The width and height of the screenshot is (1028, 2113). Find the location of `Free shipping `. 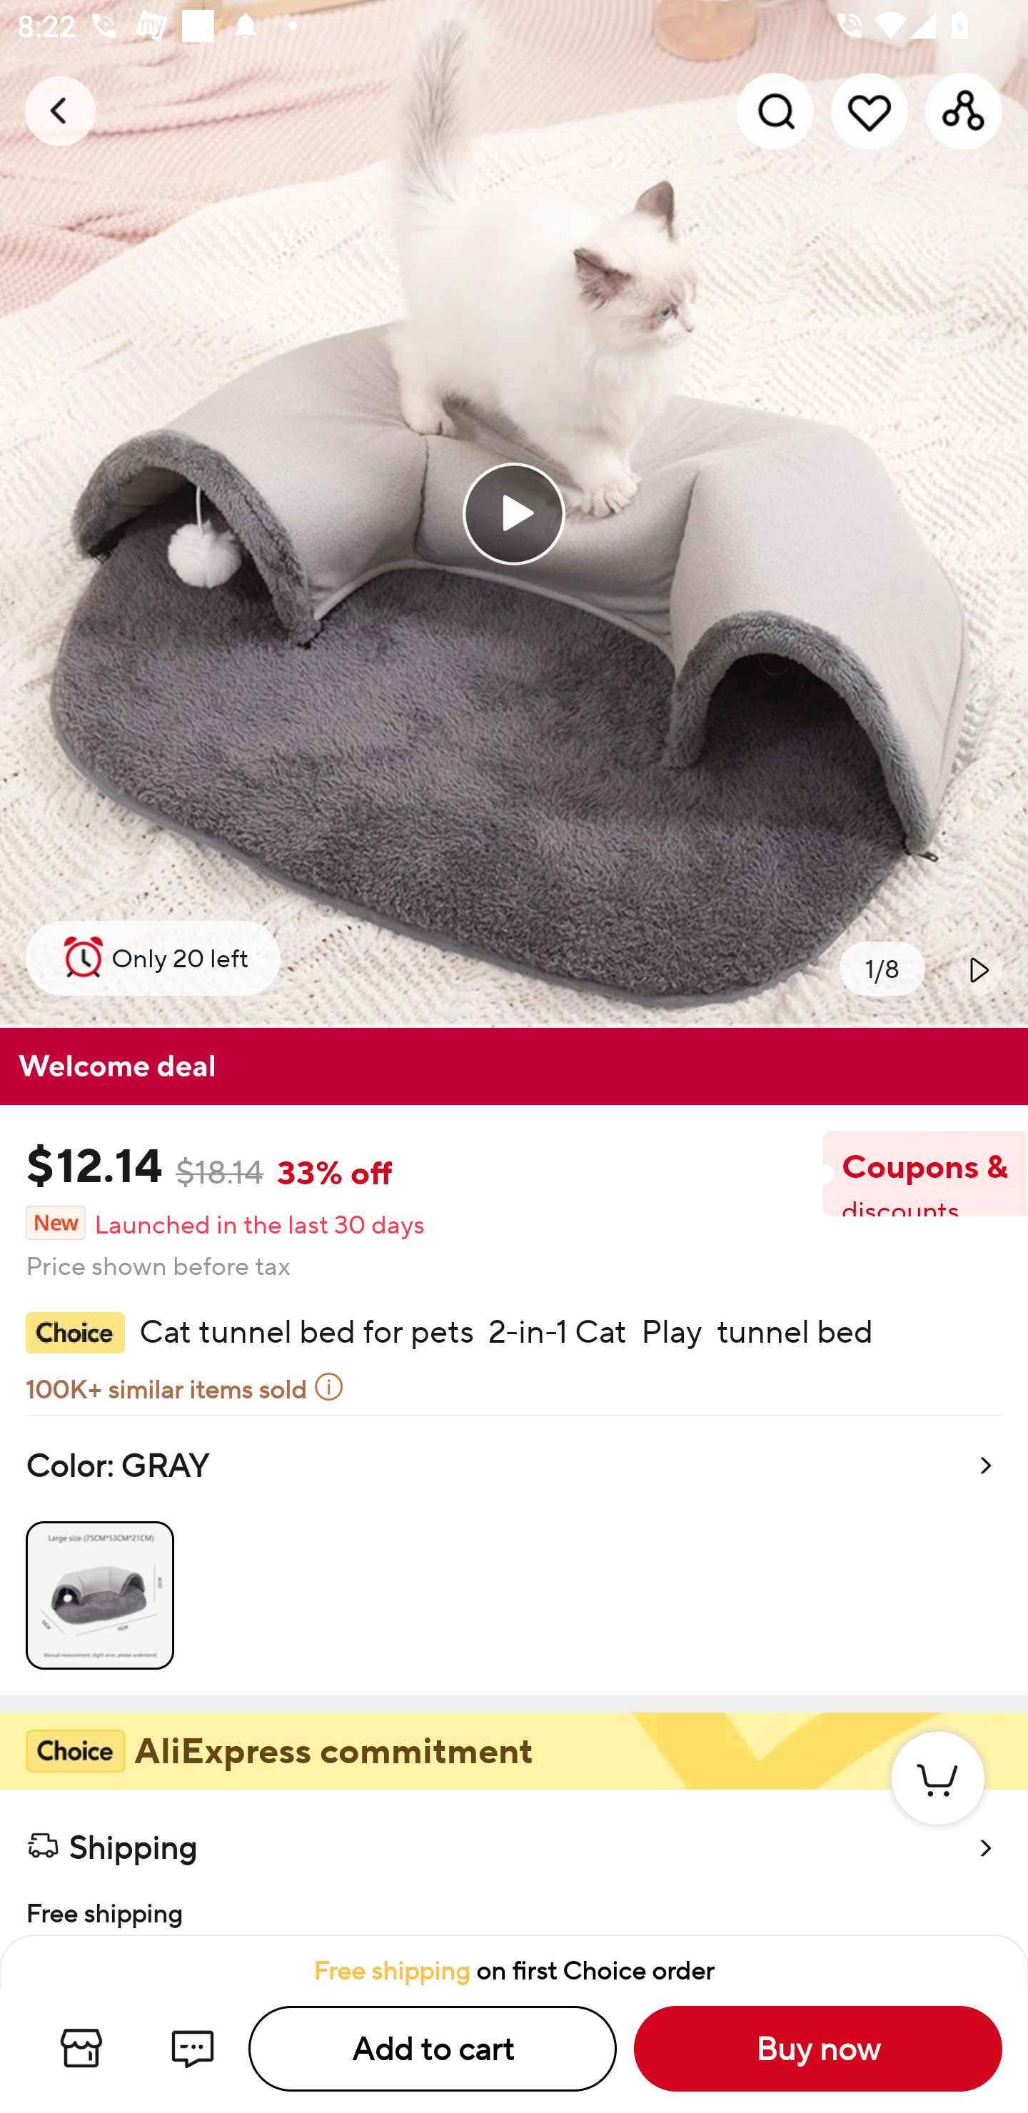

Free shipping  is located at coordinates (514, 1906).